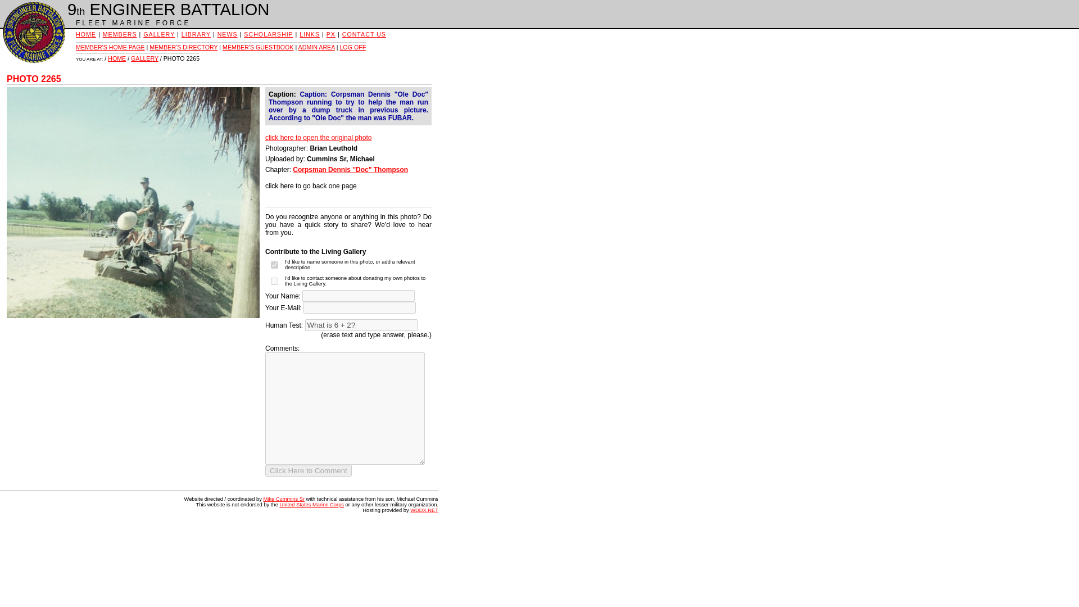 The width and height of the screenshot is (1079, 607). What do you see at coordinates (119, 34) in the screenshot?
I see `MEMBERS` at bounding box center [119, 34].